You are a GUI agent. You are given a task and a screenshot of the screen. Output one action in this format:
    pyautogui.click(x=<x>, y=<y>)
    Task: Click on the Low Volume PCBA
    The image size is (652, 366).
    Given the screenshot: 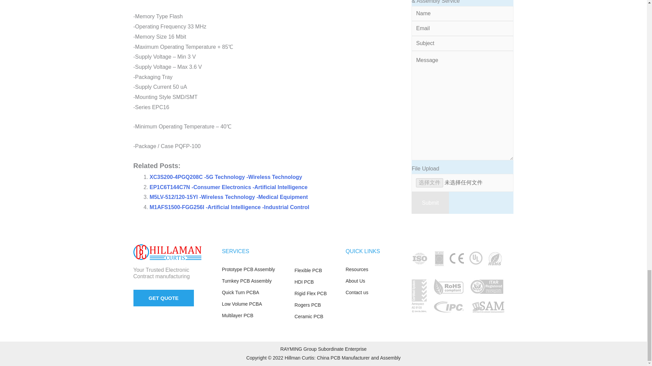 What is the action you would take?
    pyautogui.click(x=254, y=304)
    